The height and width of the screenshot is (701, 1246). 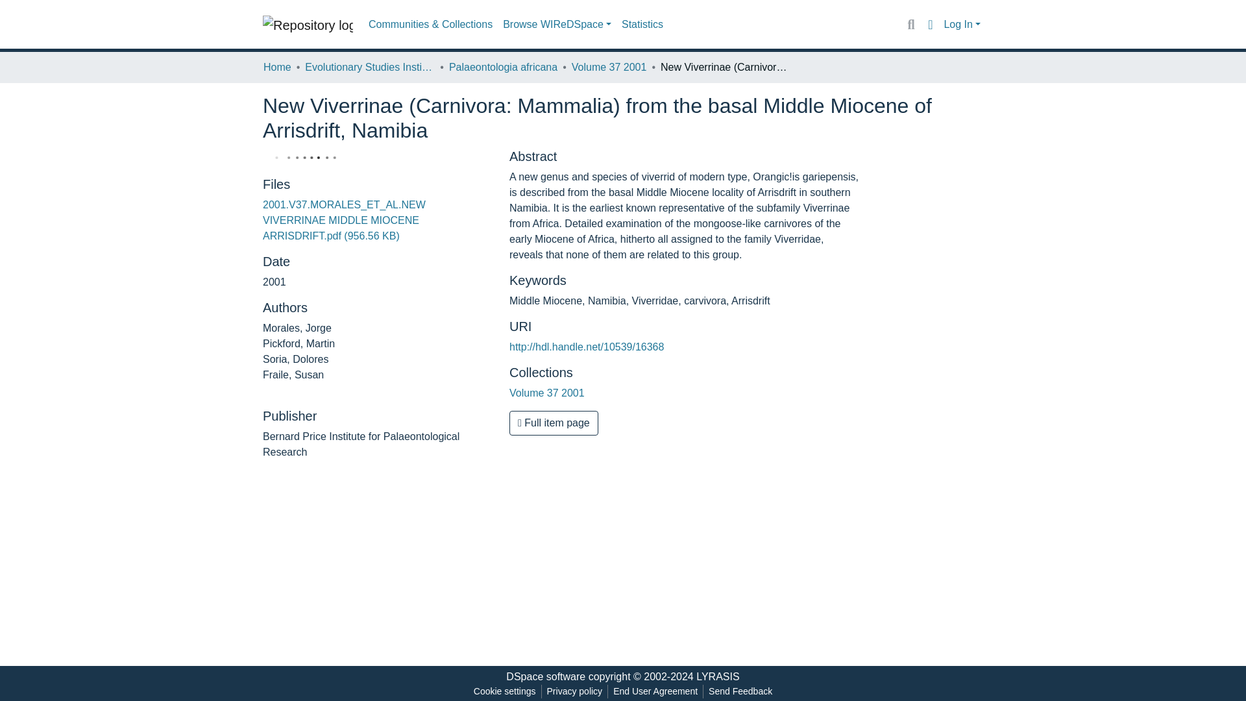 I want to click on Full item page, so click(x=554, y=423).